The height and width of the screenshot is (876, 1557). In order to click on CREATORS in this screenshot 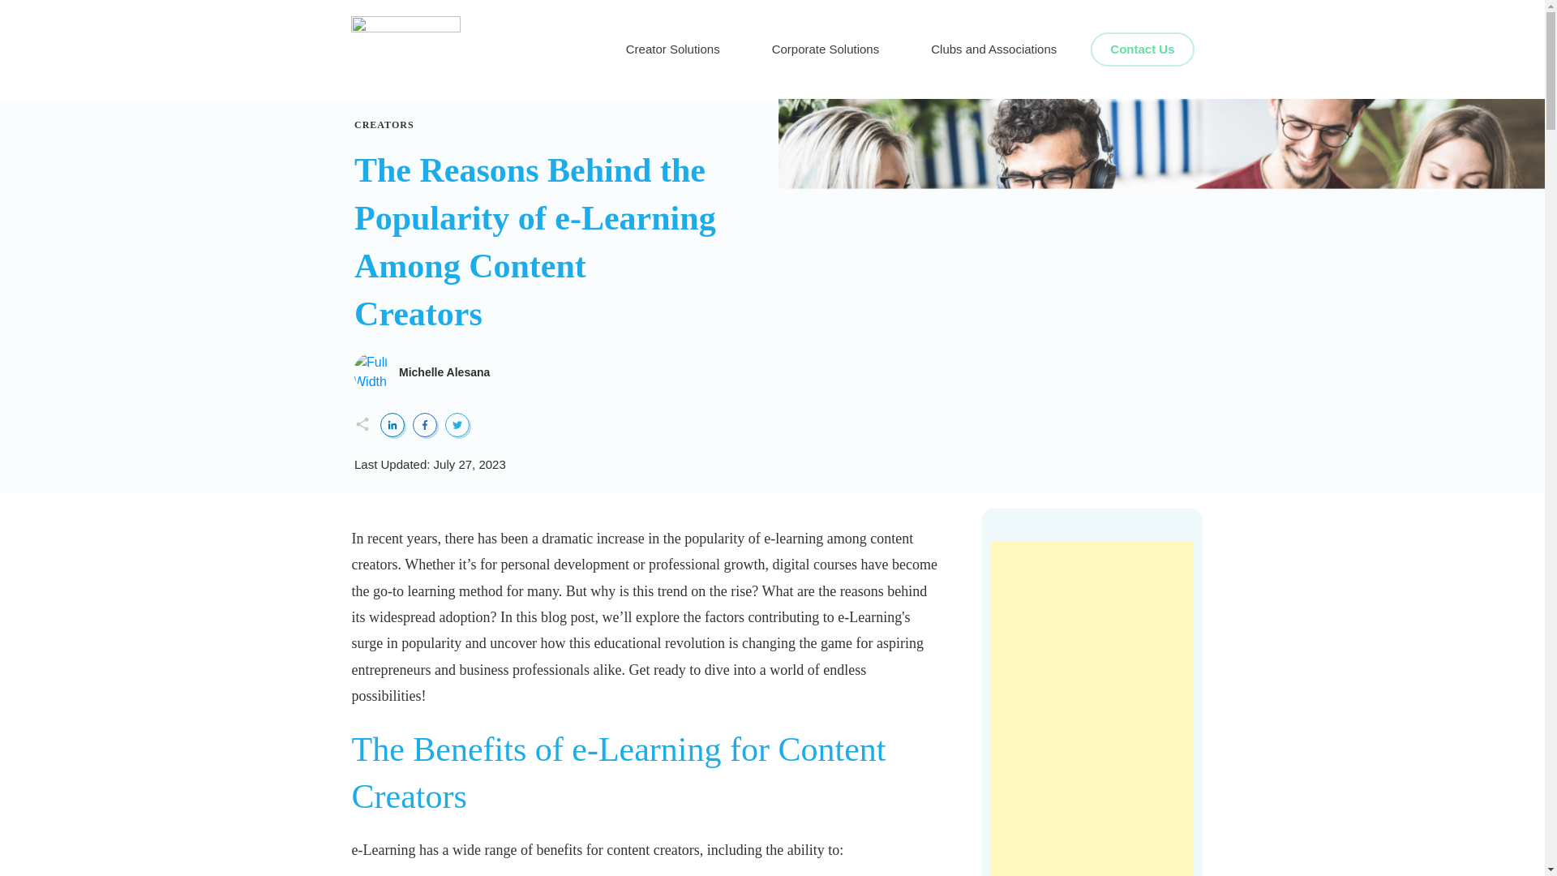, I will do `click(384, 124)`.